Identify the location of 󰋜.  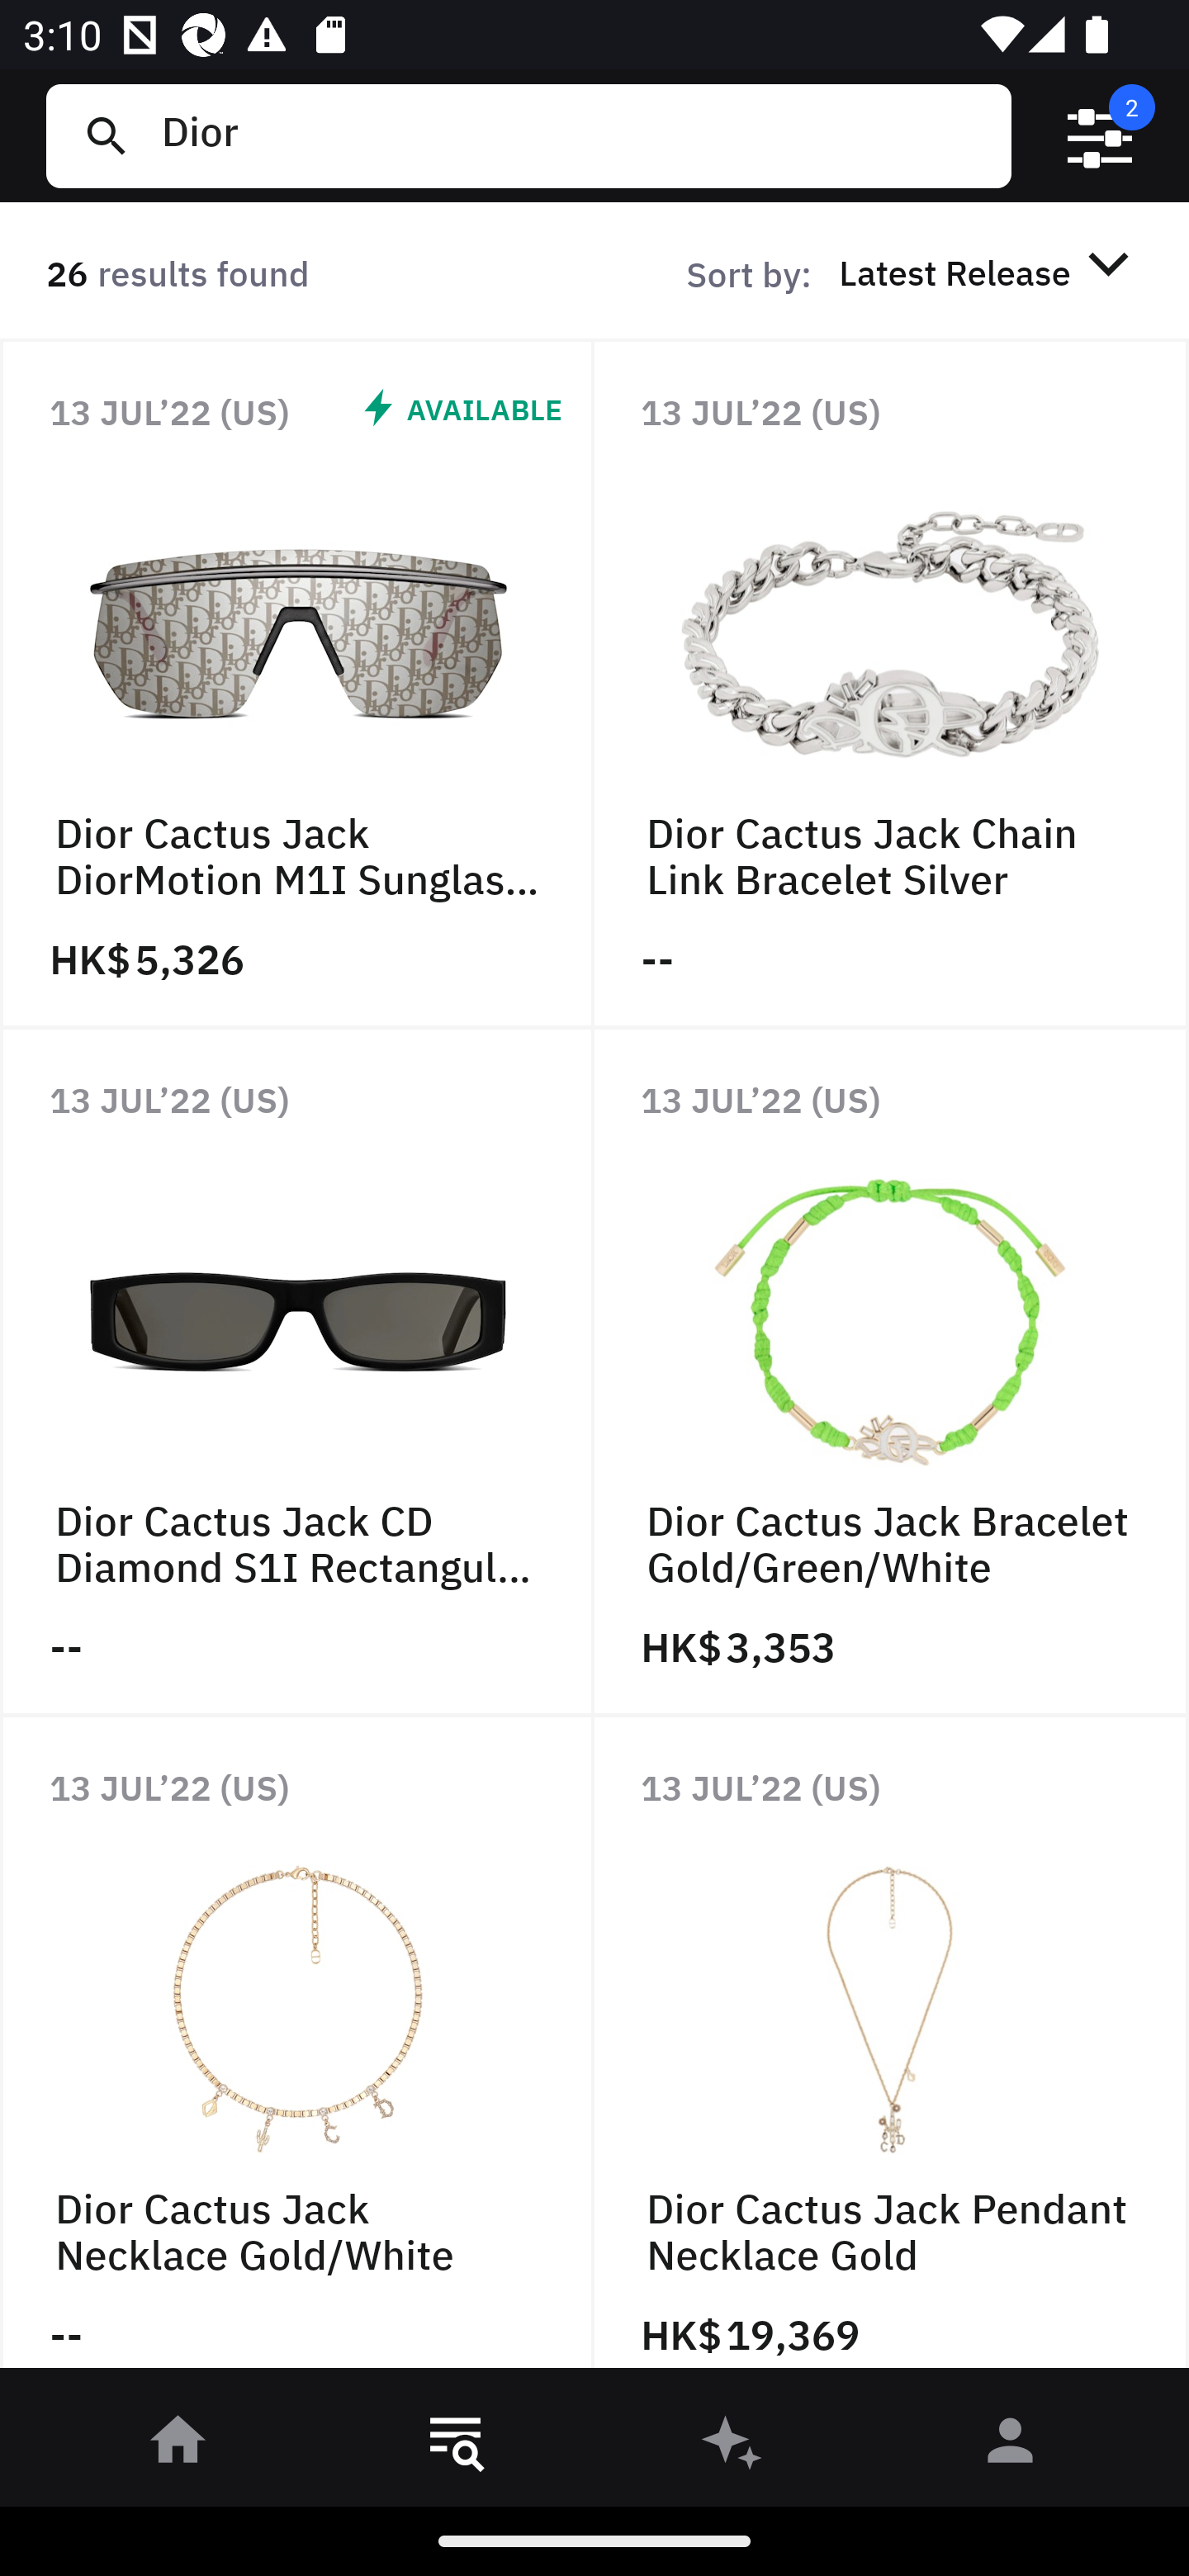
(178, 2446).